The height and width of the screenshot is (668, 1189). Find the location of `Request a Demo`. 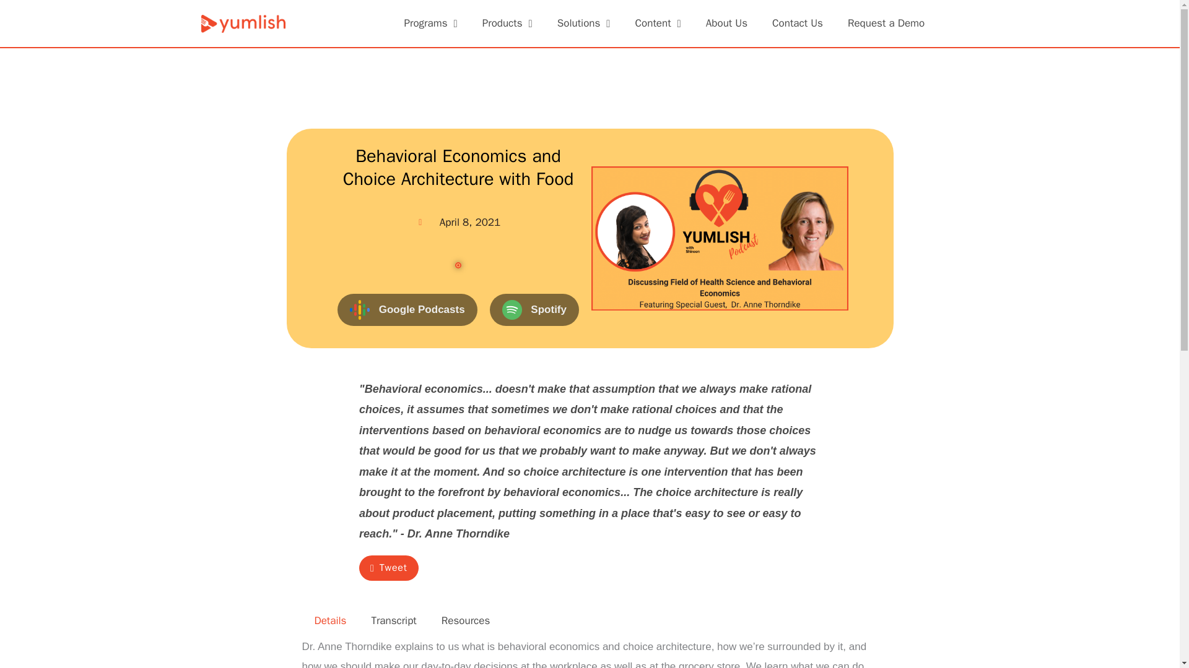

Request a Demo is located at coordinates (886, 24).